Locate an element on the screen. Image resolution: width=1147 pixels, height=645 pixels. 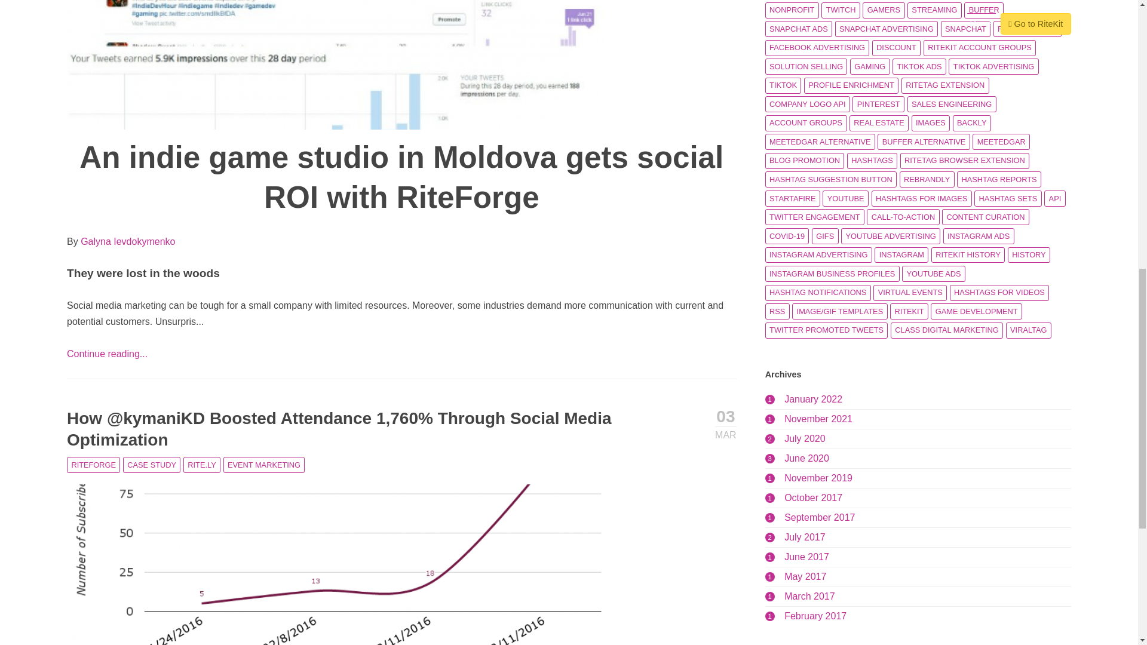
Continue reading... is located at coordinates (107, 354).